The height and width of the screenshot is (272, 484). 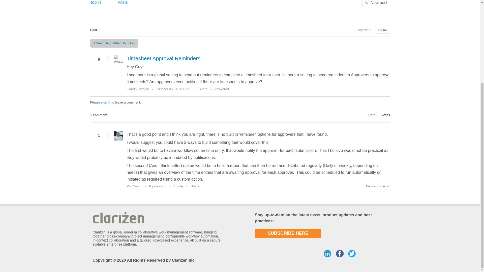 What do you see at coordinates (106, 102) in the screenshot?
I see `sign in` at bounding box center [106, 102].